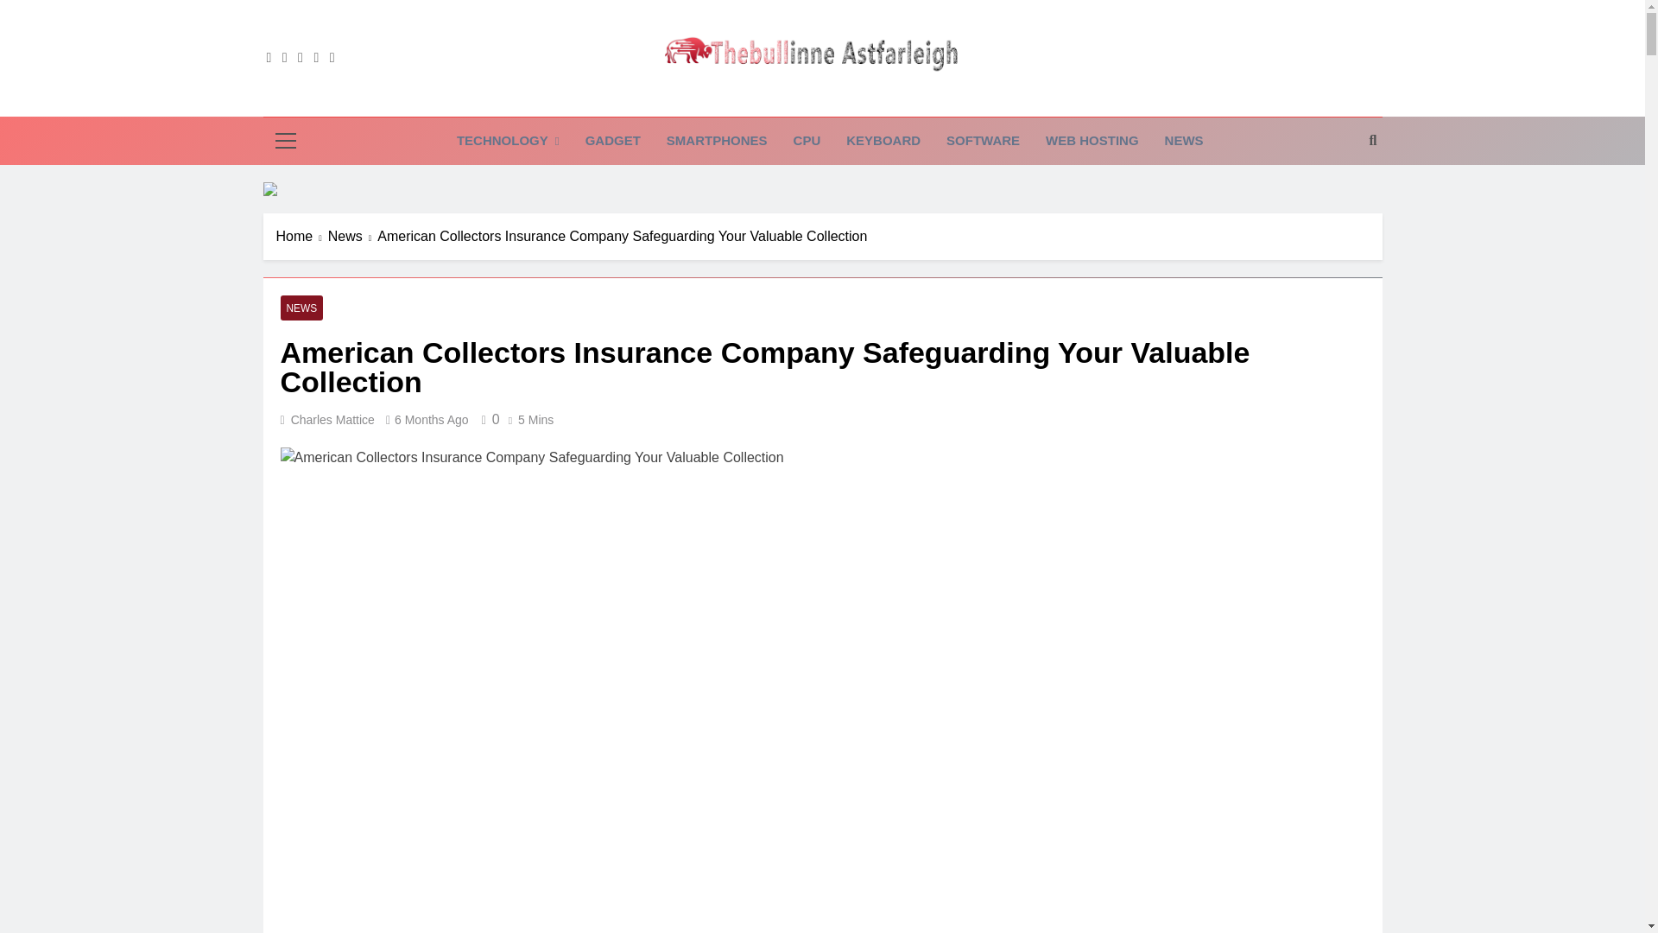 The image size is (1658, 933). Describe the element at coordinates (883, 141) in the screenshot. I see `KEYBOARD` at that location.